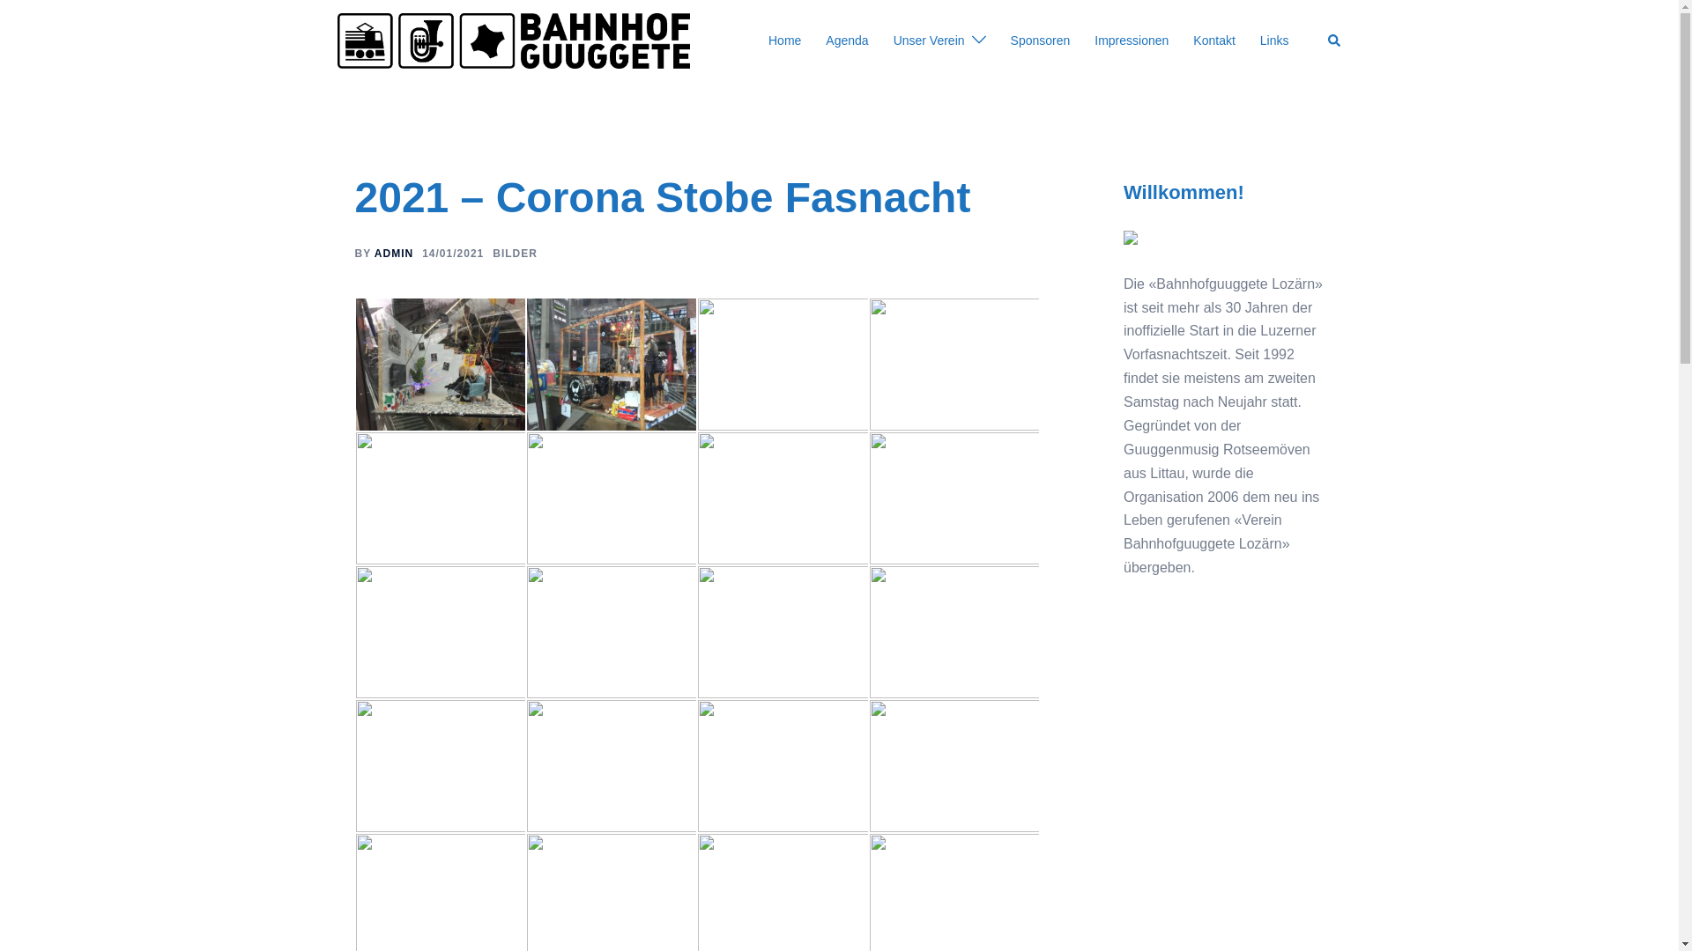 The image size is (1692, 951). What do you see at coordinates (784, 41) in the screenshot?
I see `Home` at bounding box center [784, 41].